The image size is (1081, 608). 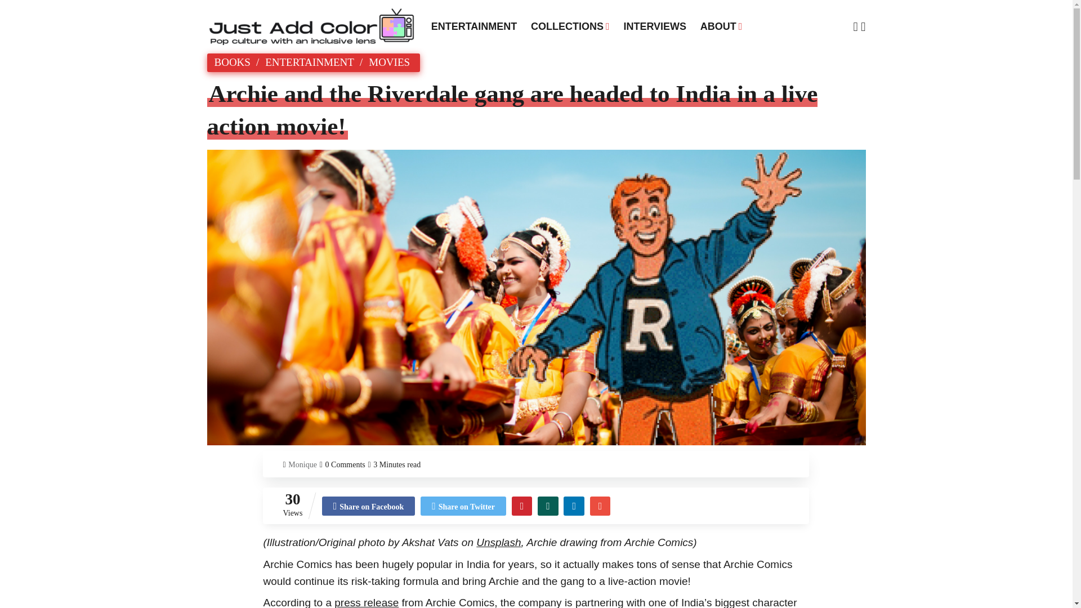 What do you see at coordinates (474, 26) in the screenshot?
I see `ENTERTAINMENT` at bounding box center [474, 26].